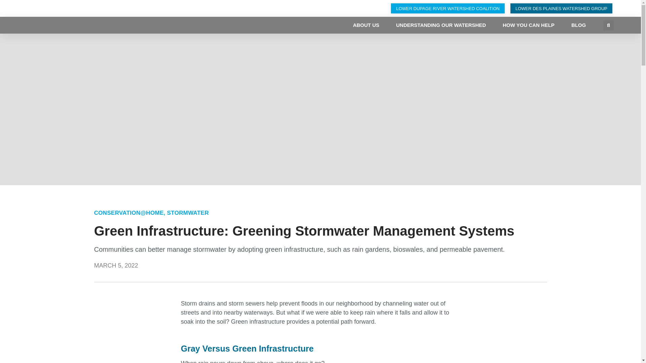 The height and width of the screenshot is (363, 646). I want to click on STORMWATER, so click(188, 213).